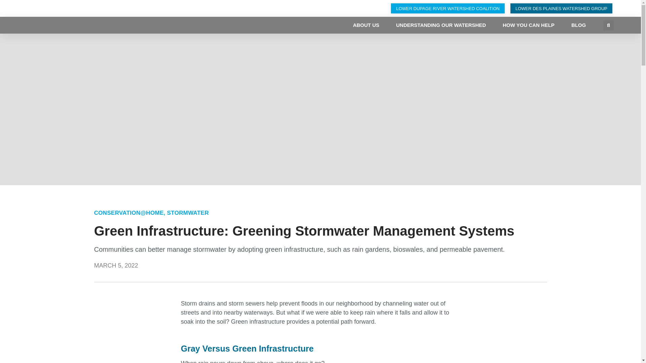 The height and width of the screenshot is (363, 646). I want to click on STORMWATER, so click(188, 213).